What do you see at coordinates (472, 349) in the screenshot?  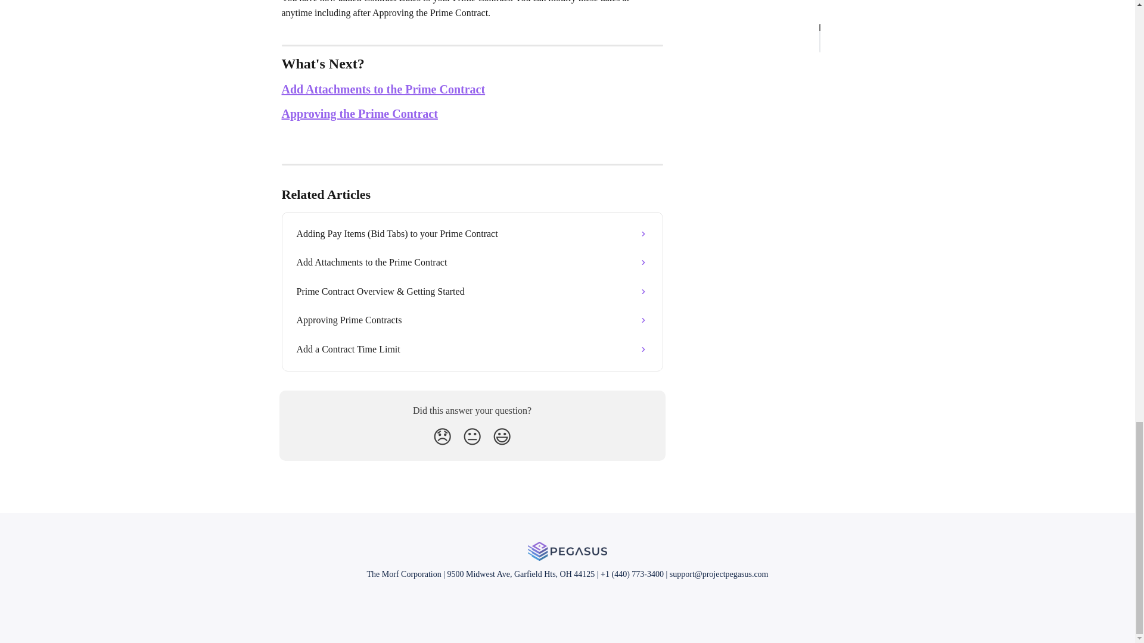 I see `Add a Contract Time Limit` at bounding box center [472, 349].